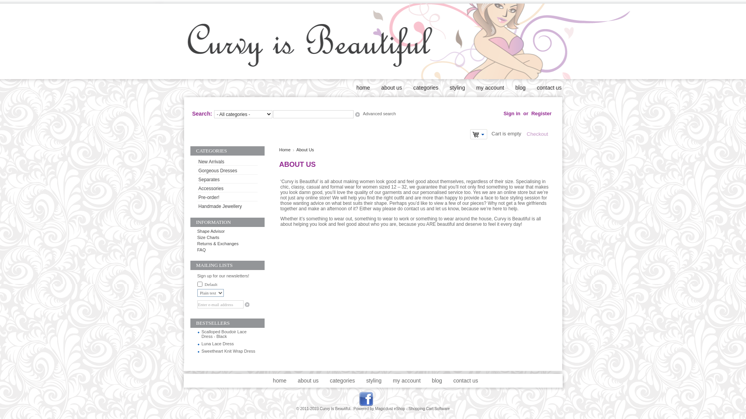 This screenshot has width=746, height=419. I want to click on Returns & Exchanges, so click(218, 244).